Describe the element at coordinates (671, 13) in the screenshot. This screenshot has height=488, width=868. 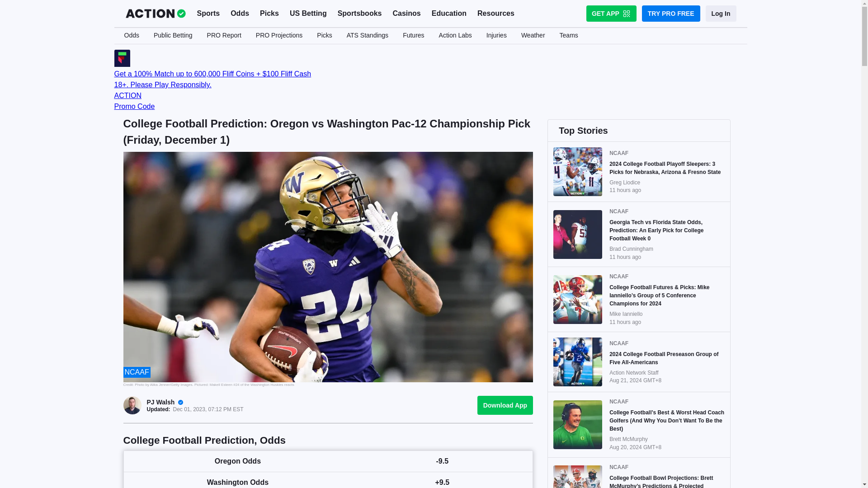
I see `TRY PRO FREE` at that location.